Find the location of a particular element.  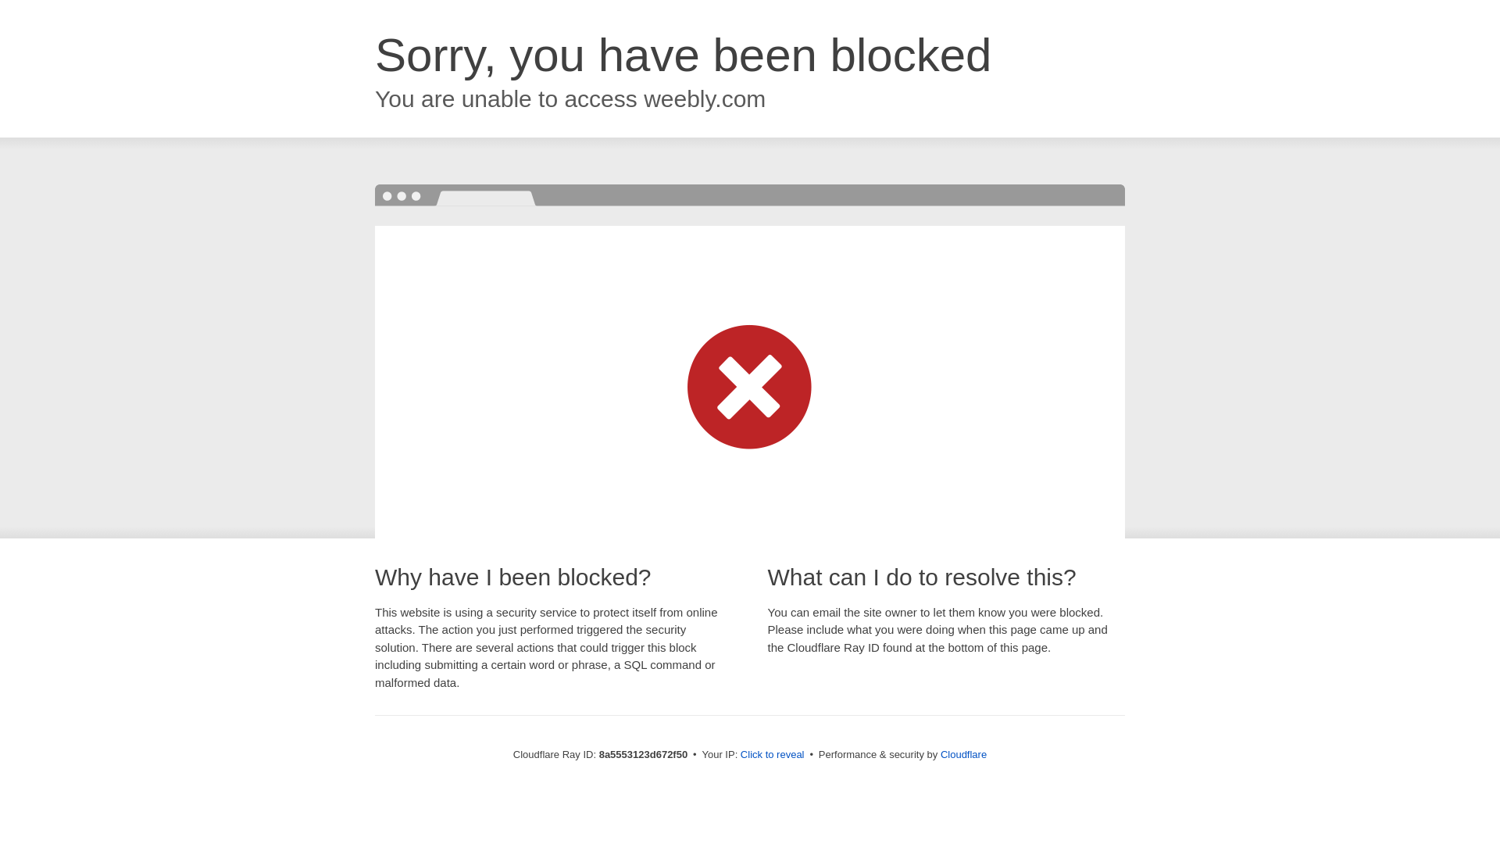

Click to reveal is located at coordinates (772, 755).